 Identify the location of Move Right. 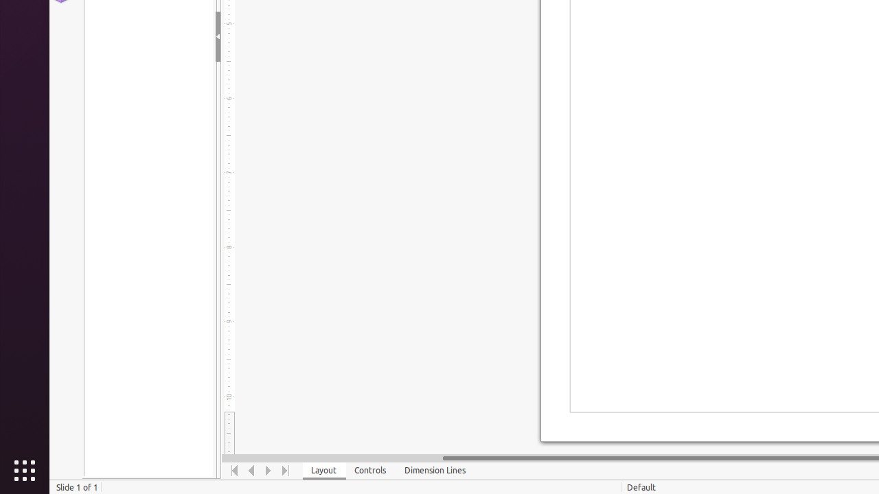
(269, 471).